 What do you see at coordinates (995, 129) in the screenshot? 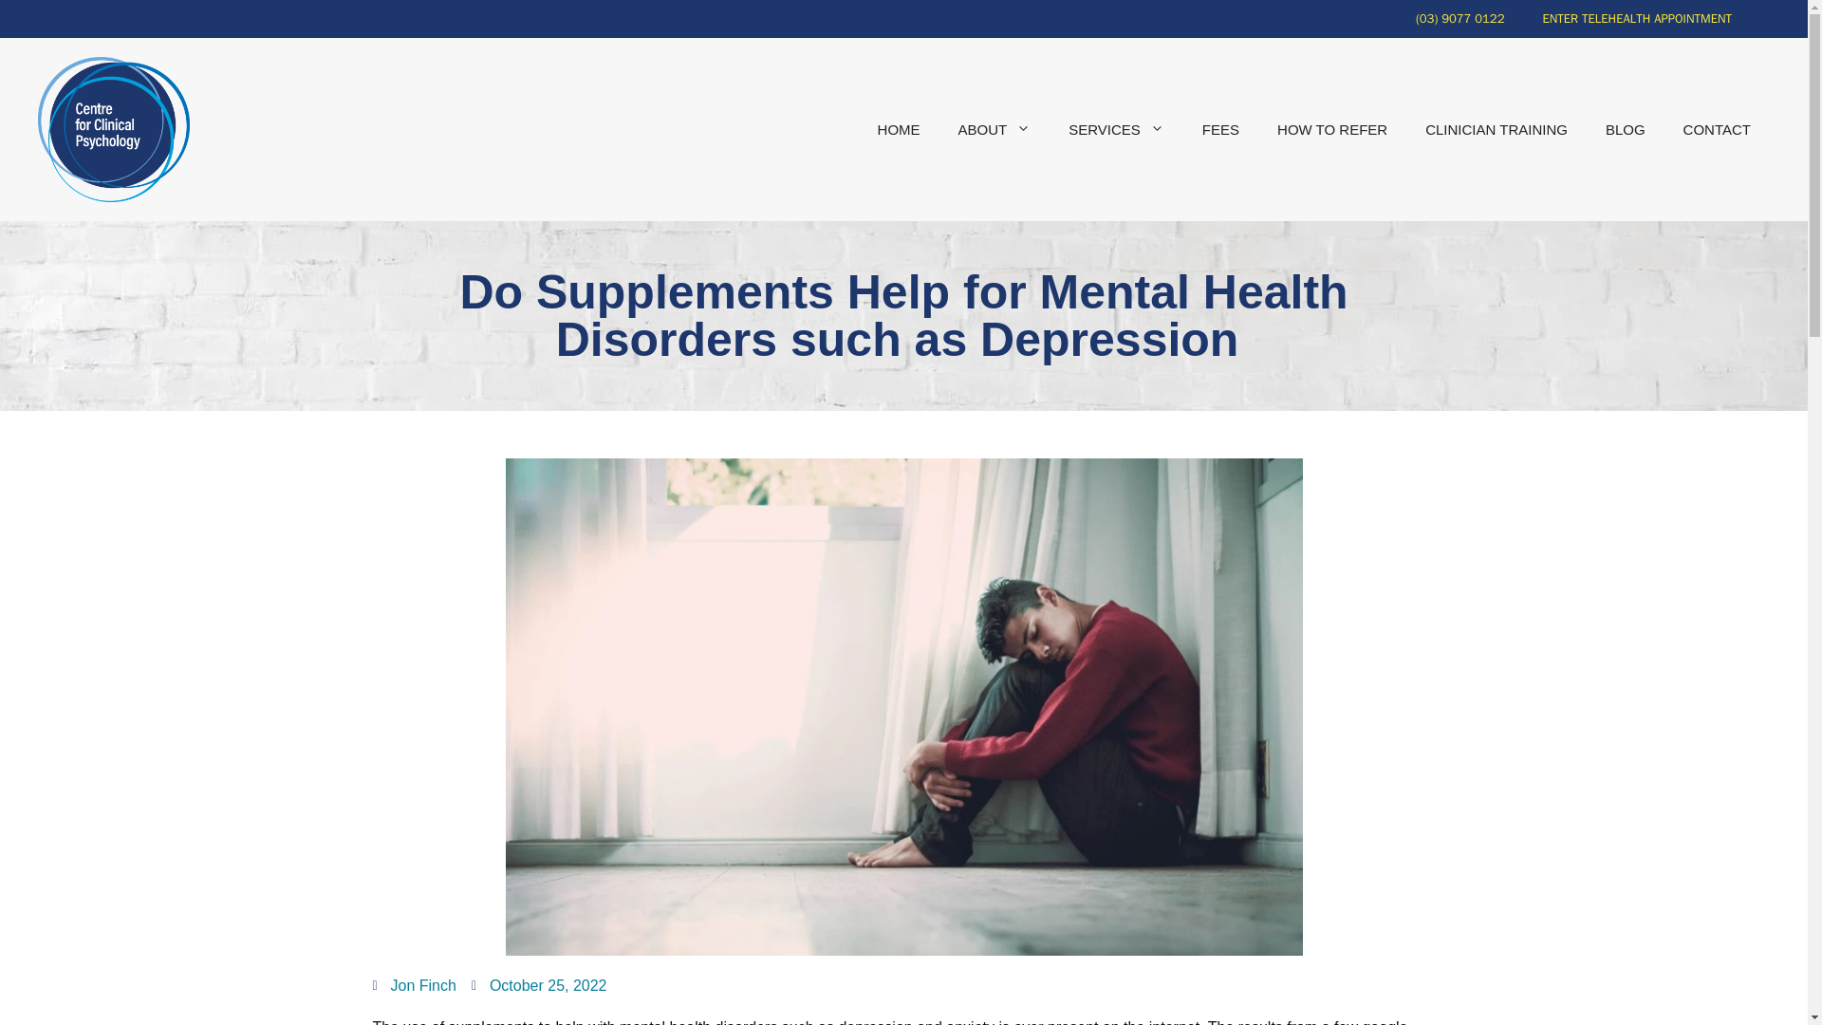
I see `ABOUT` at bounding box center [995, 129].